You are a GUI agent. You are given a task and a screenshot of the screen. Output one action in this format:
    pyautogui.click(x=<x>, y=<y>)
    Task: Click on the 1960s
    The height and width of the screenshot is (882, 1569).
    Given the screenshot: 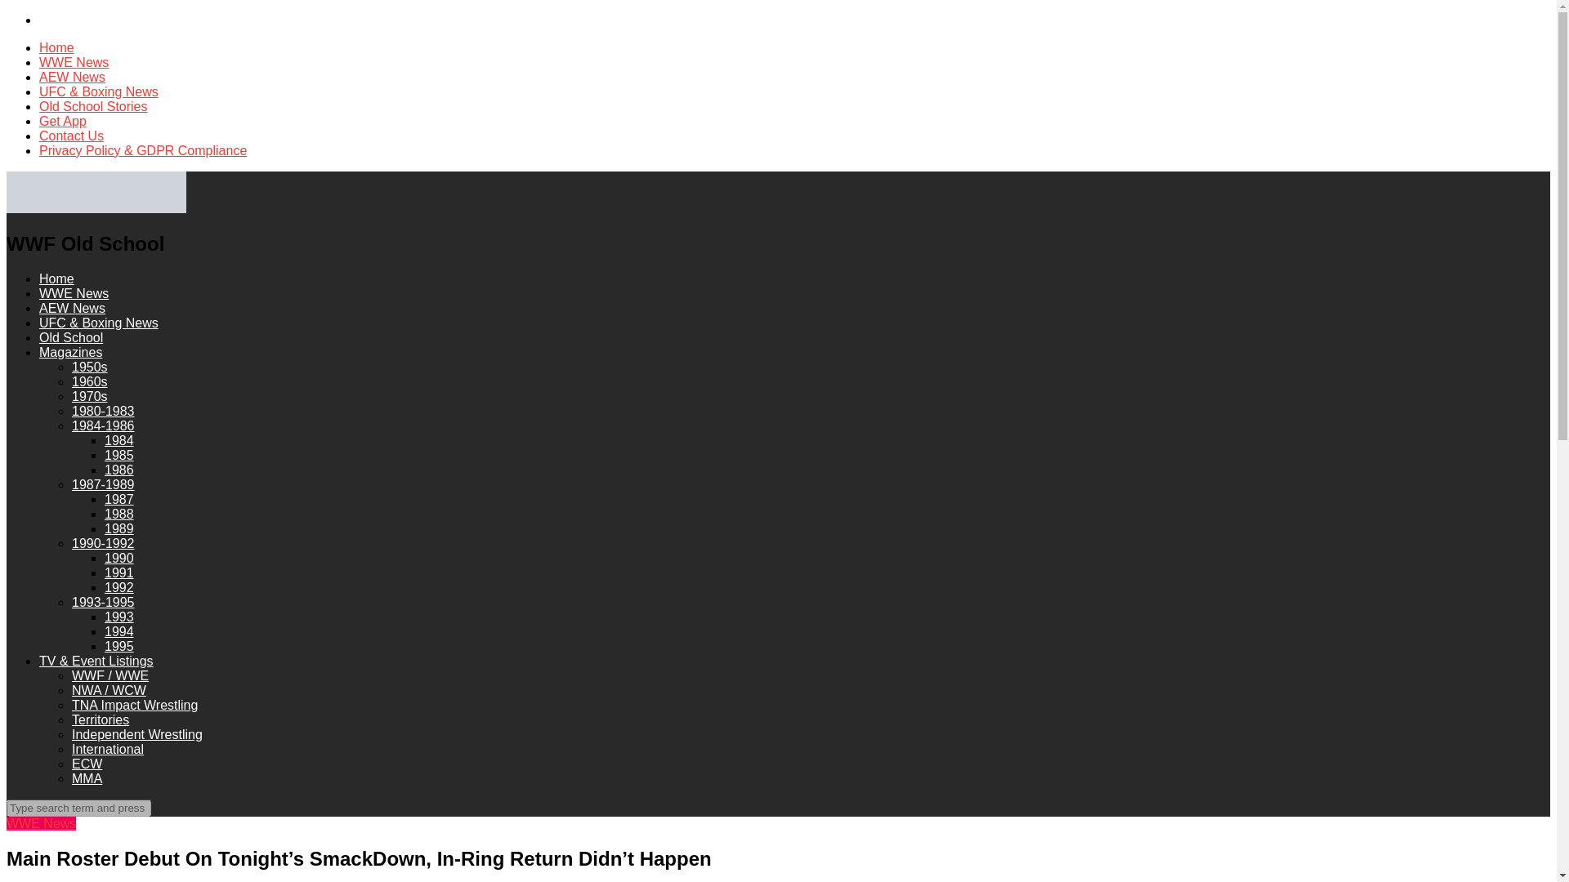 What is the action you would take?
    pyautogui.click(x=90, y=382)
    